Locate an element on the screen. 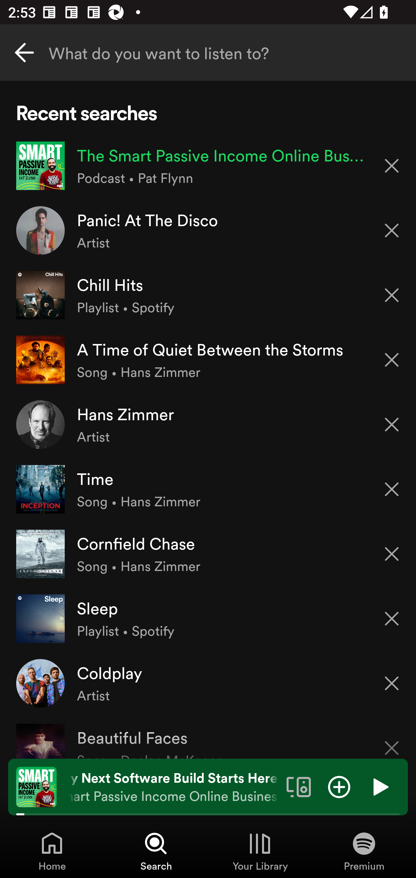 The height and width of the screenshot is (878, 416). Time Song • Hans Zimmer Remove is located at coordinates (208, 489).